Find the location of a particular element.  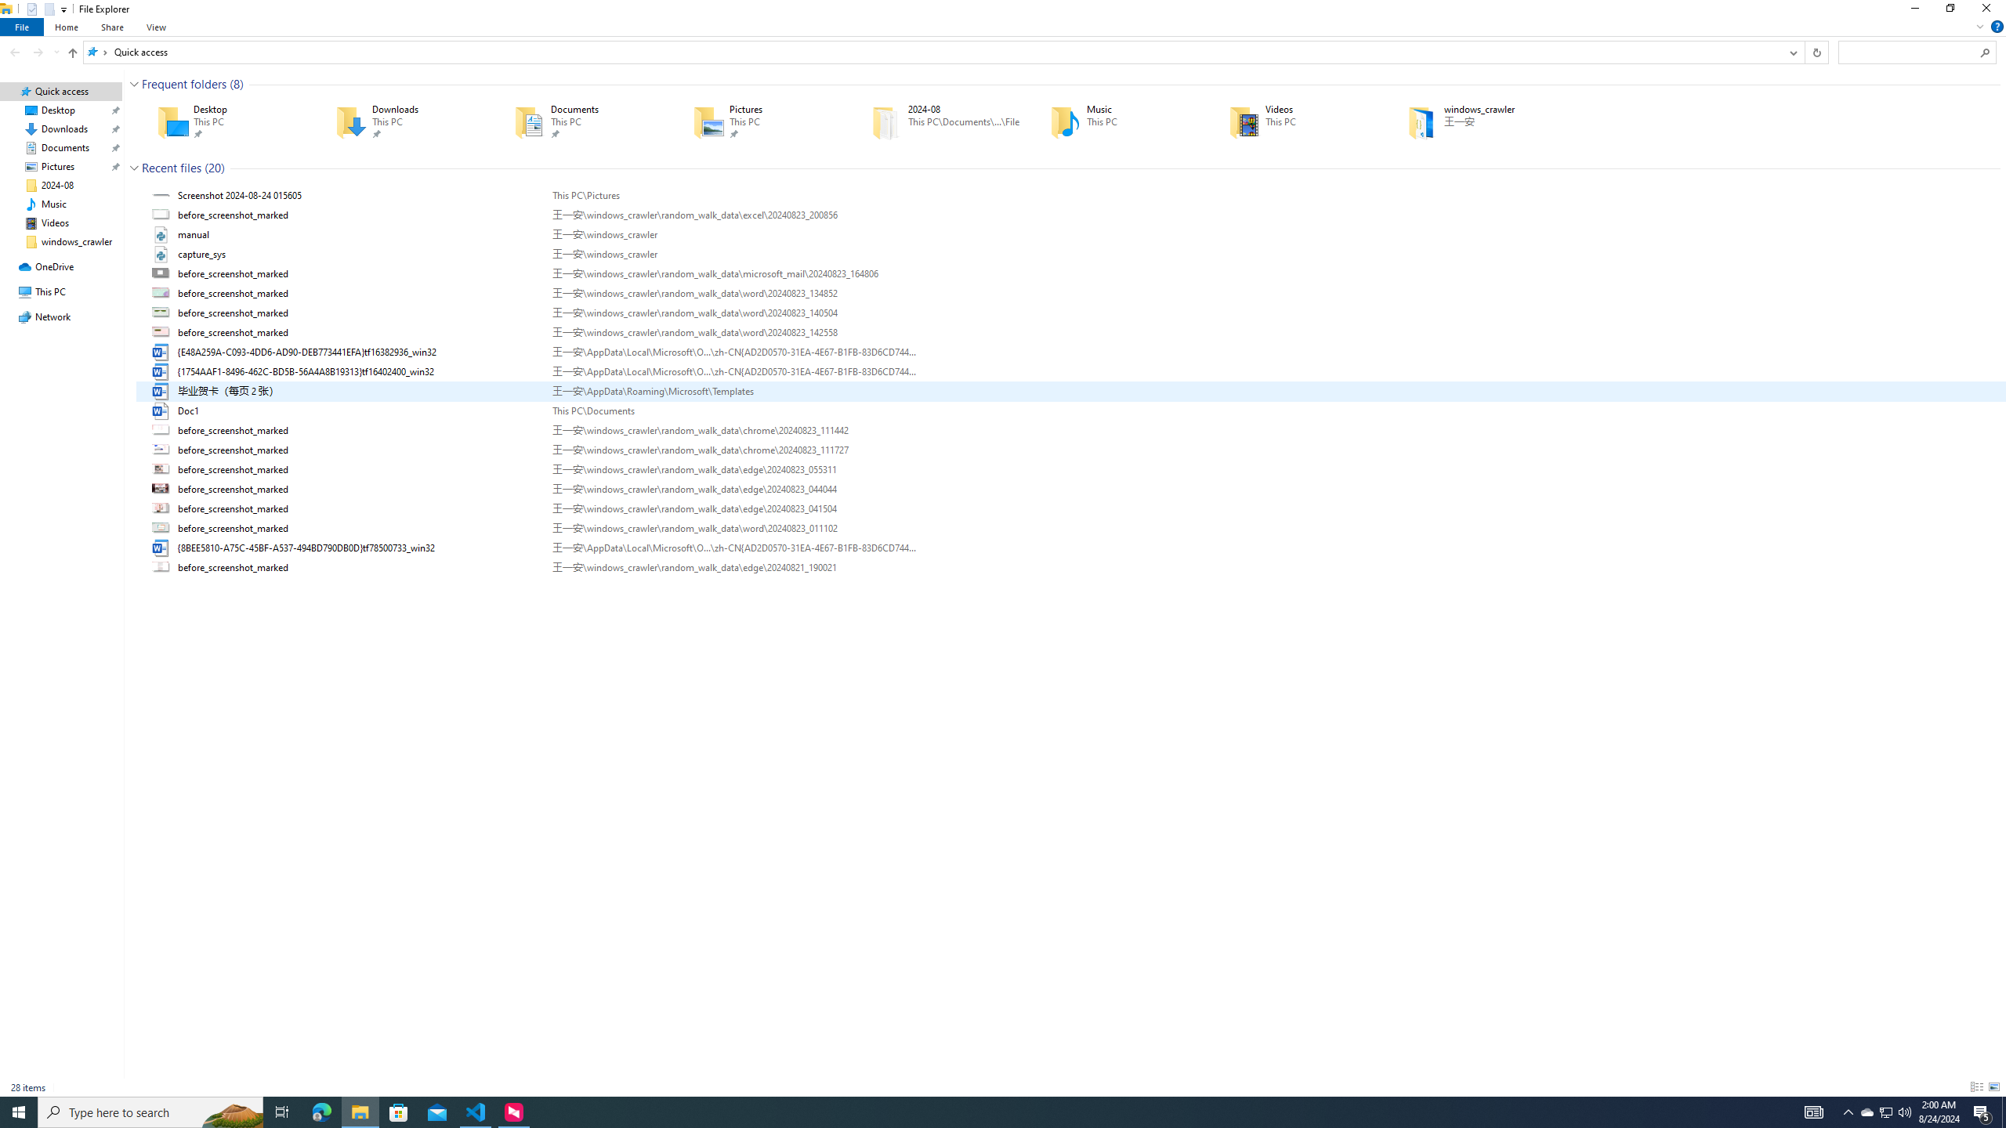

Search Box is located at coordinates (1909, 52).